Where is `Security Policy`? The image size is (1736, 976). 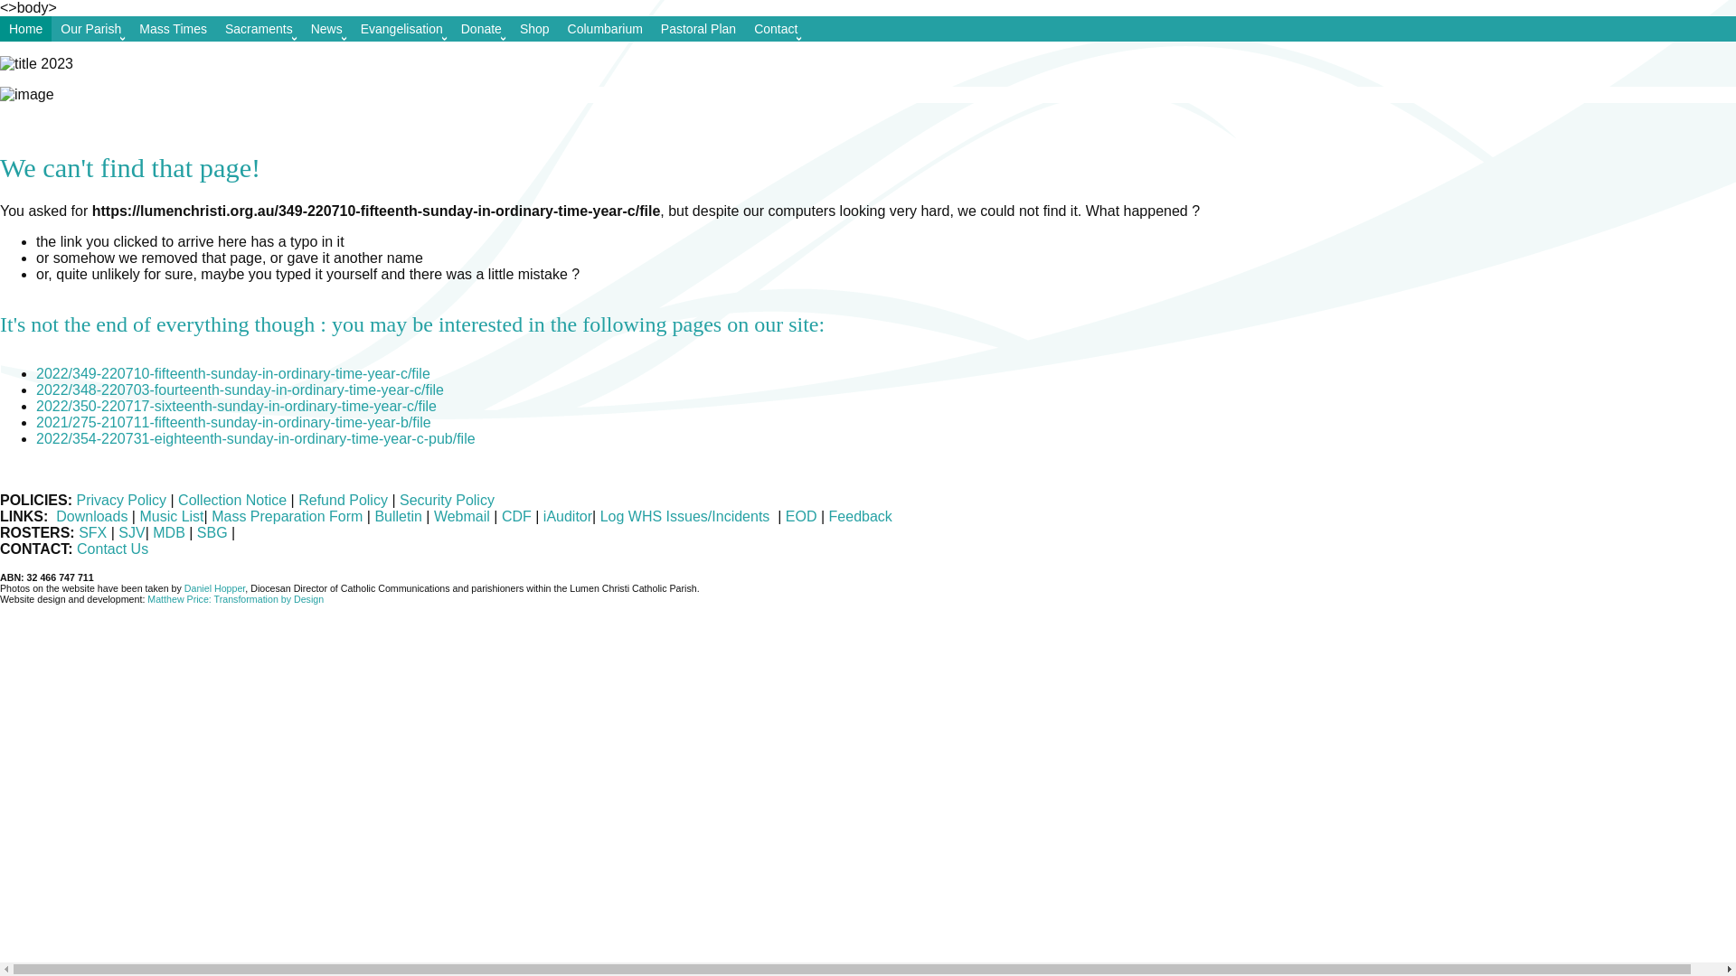
Security Policy is located at coordinates (447, 501).